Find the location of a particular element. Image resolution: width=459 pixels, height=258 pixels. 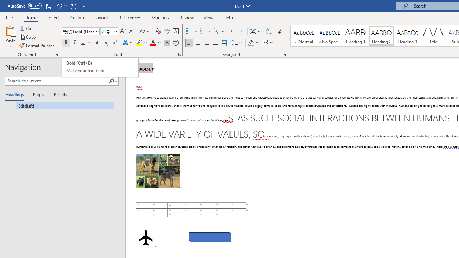

Superscript is located at coordinates (114, 43).